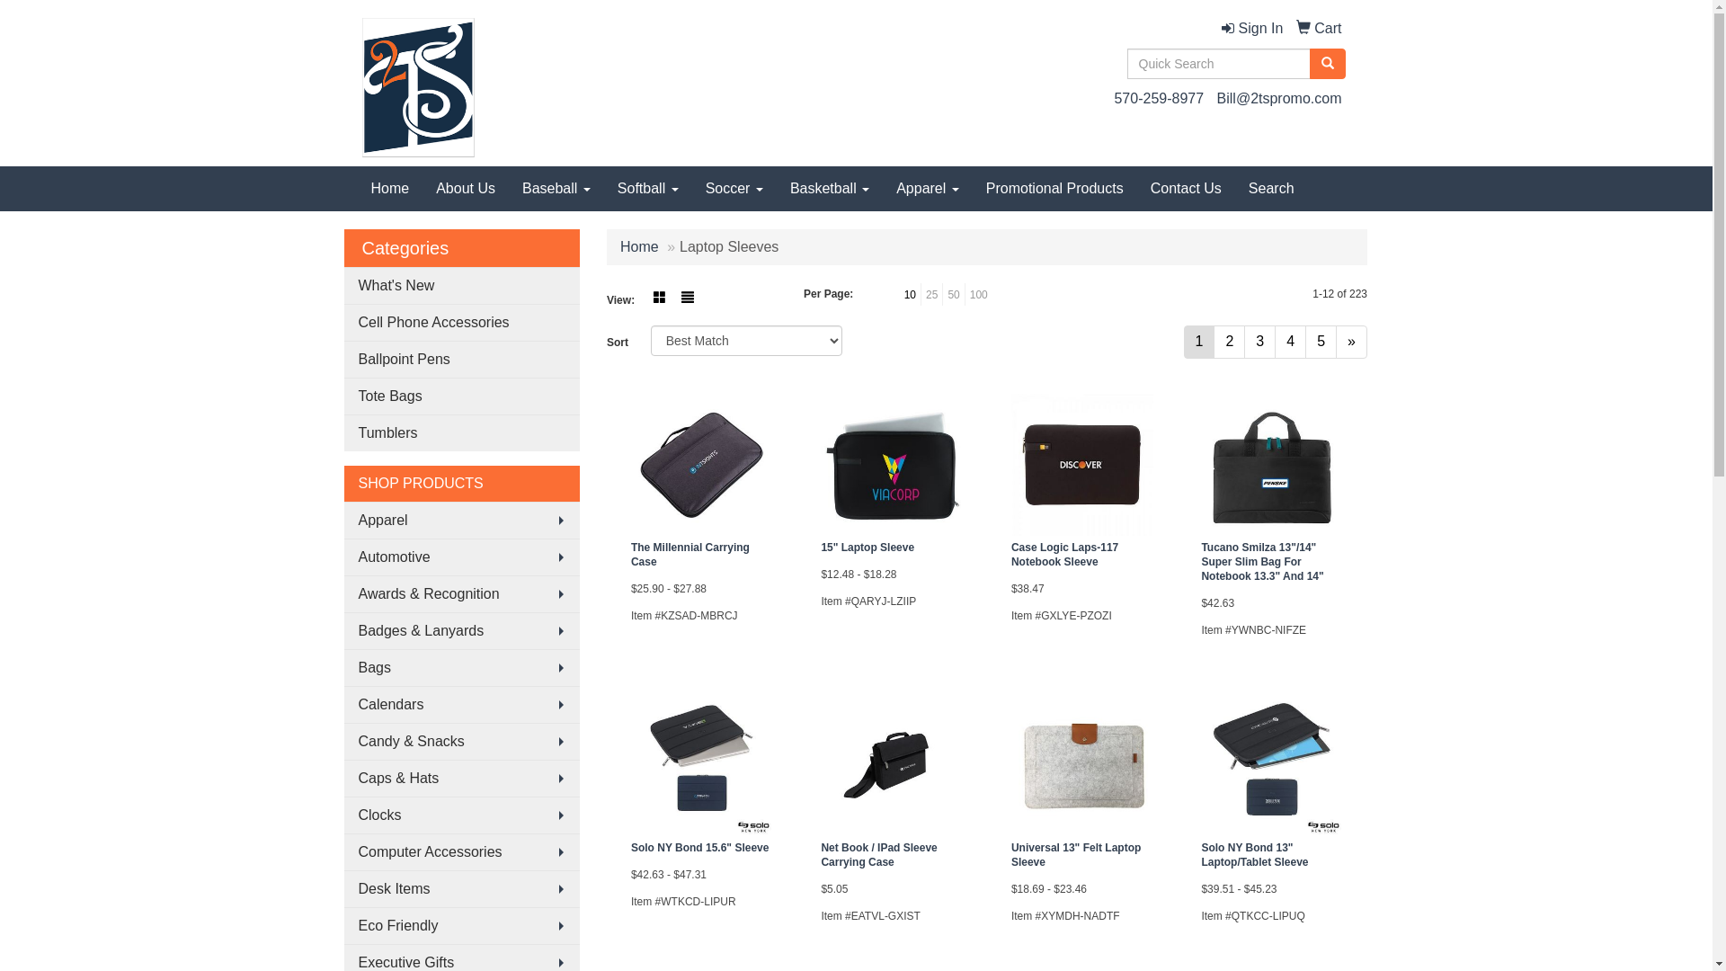 The image size is (1726, 971). Describe the element at coordinates (734, 189) in the screenshot. I see `Soccer` at that location.